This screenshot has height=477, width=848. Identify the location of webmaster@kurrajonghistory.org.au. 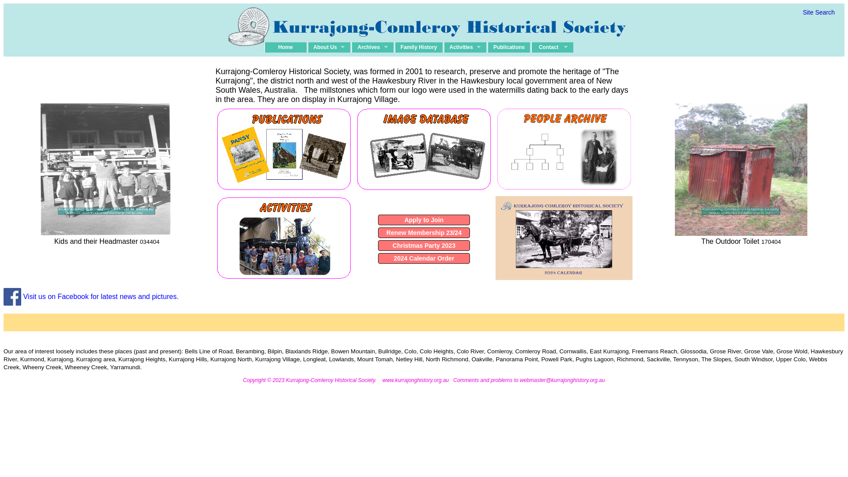
(563, 380).